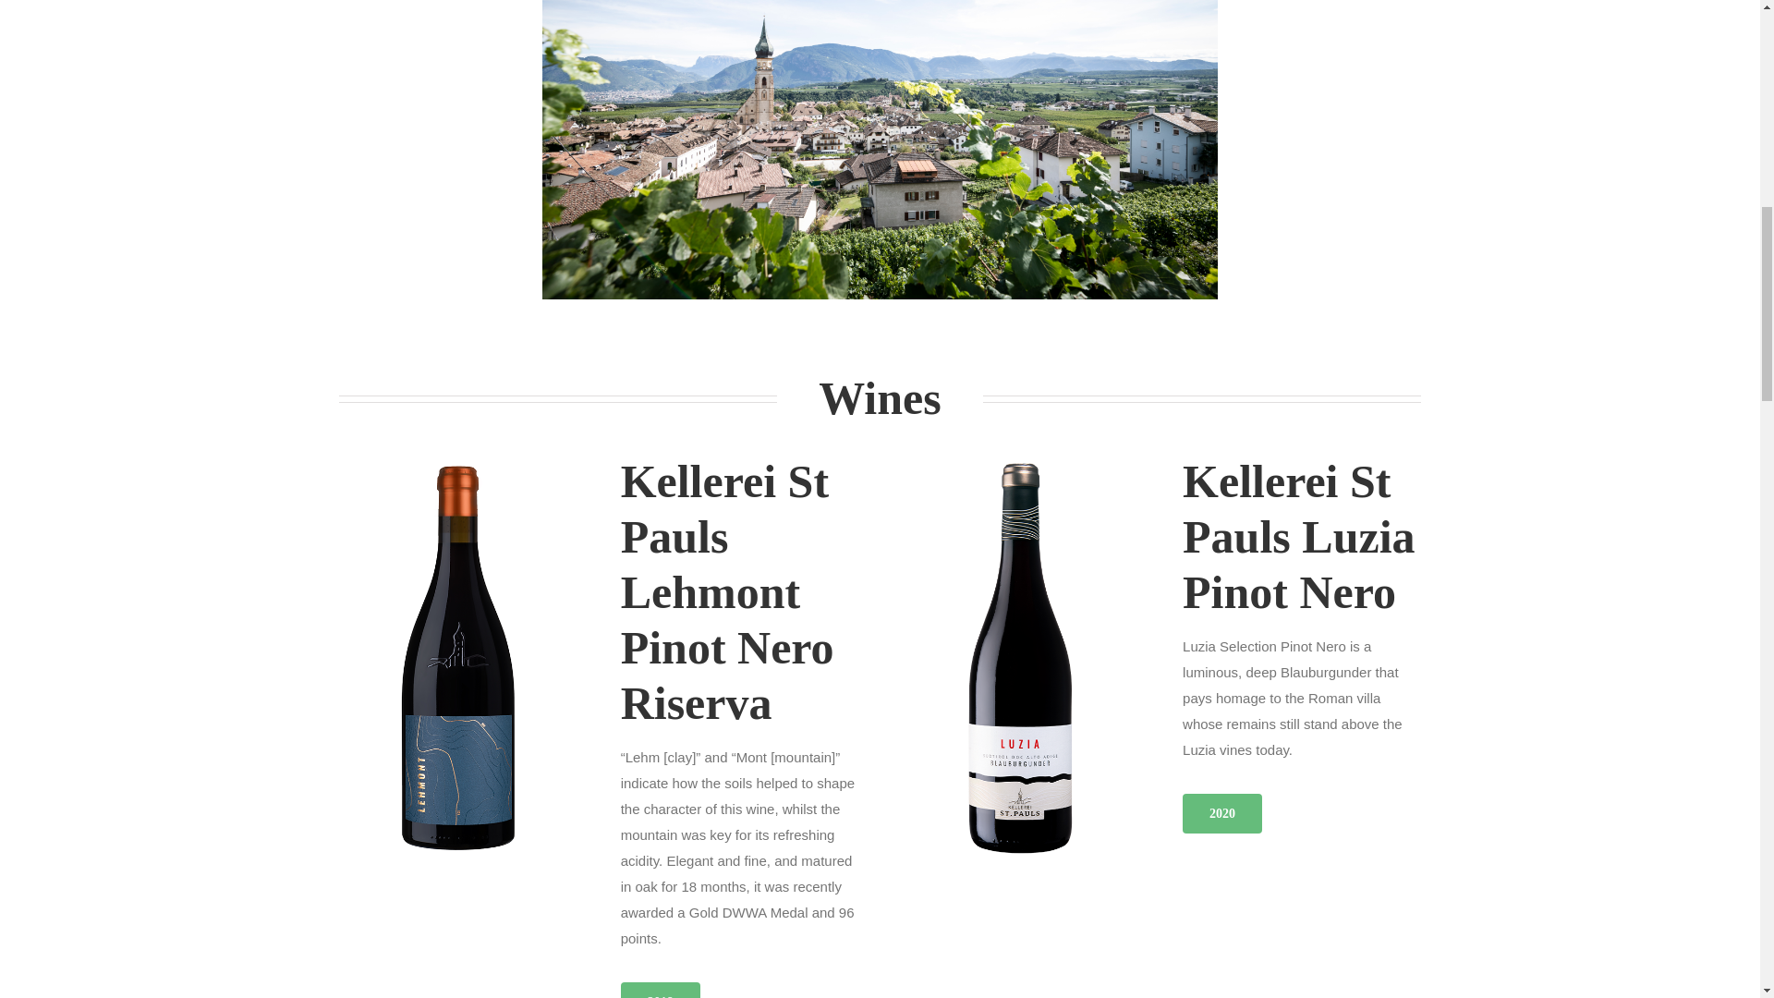 The height and width of the screenshot is (998, 1774). What do you see at coordinates (1221, 813) in the screenshot?
I see `2020` at bounding box center [1221, 813].